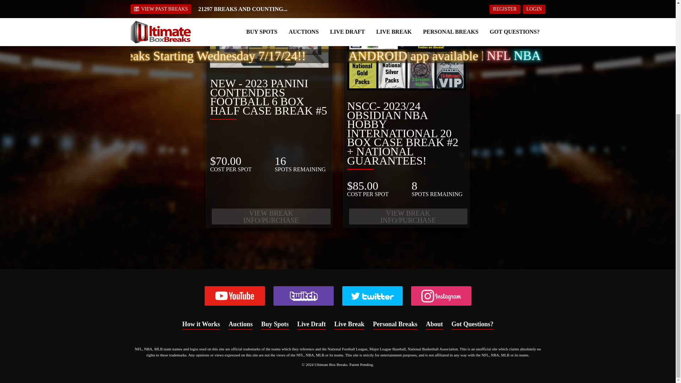  What do you see at coordinates (395, 324) in the screenshot?
I see `Personal Breaks` at bounding box center [395, 324].